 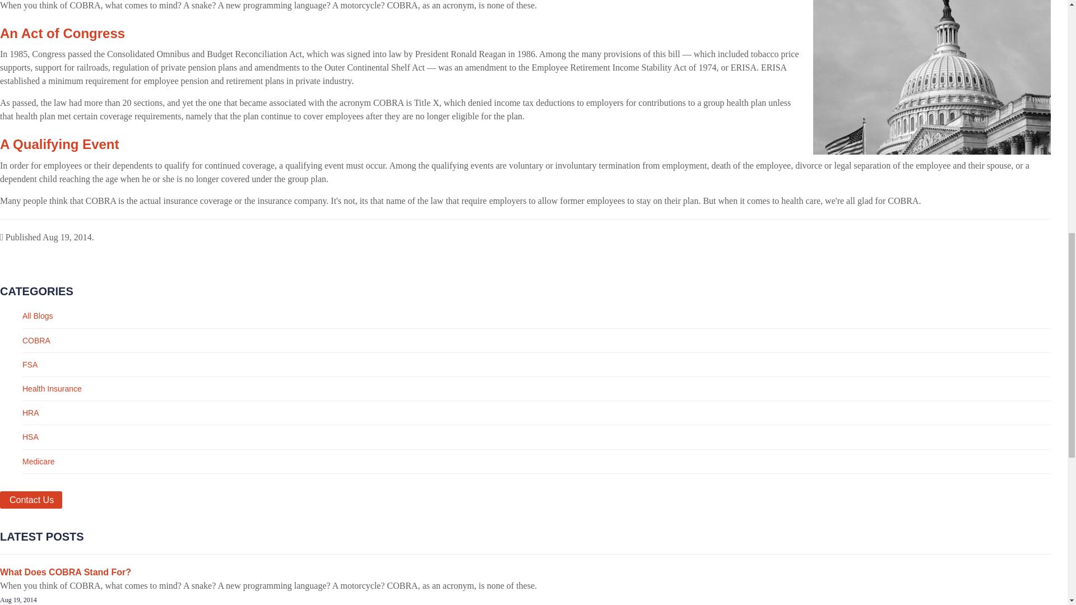 What do you see at coordinates (30, 364) in the screenshot?
I see `FSA` at bounding box center [30, 364].